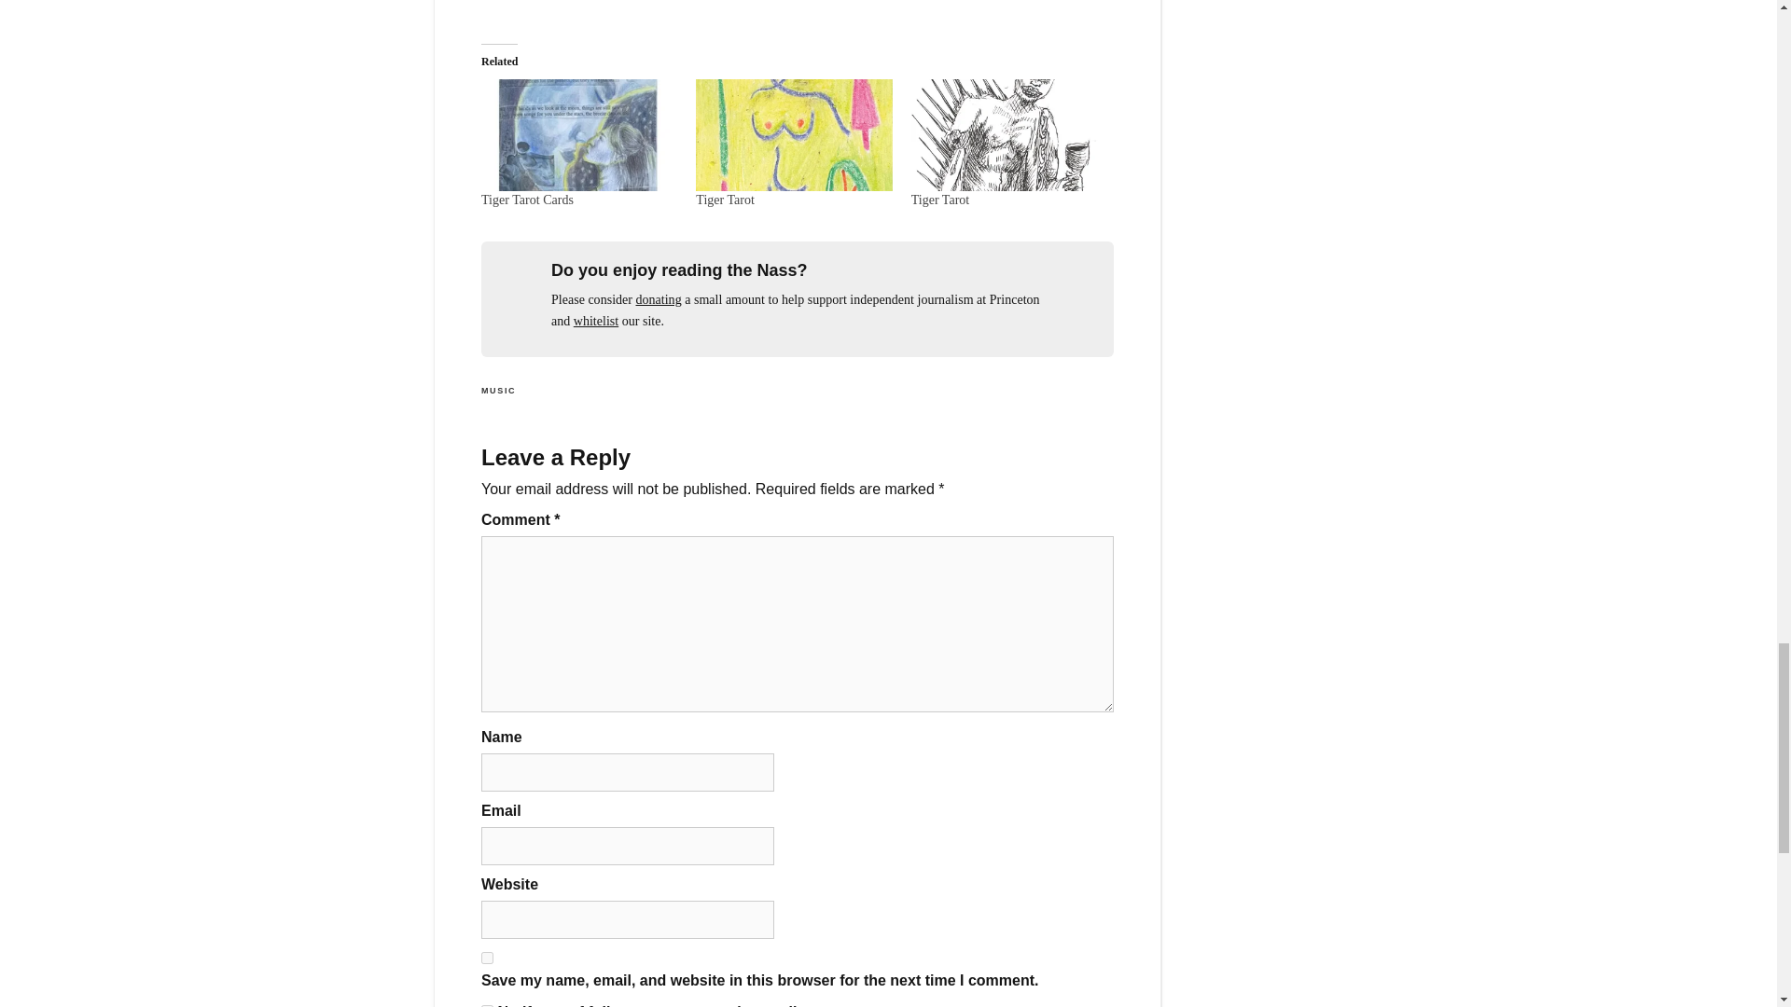  What do you see at coordinates (498, 390) in the screenshot?
I see `MUSIC` at bounding box center [498, 390].